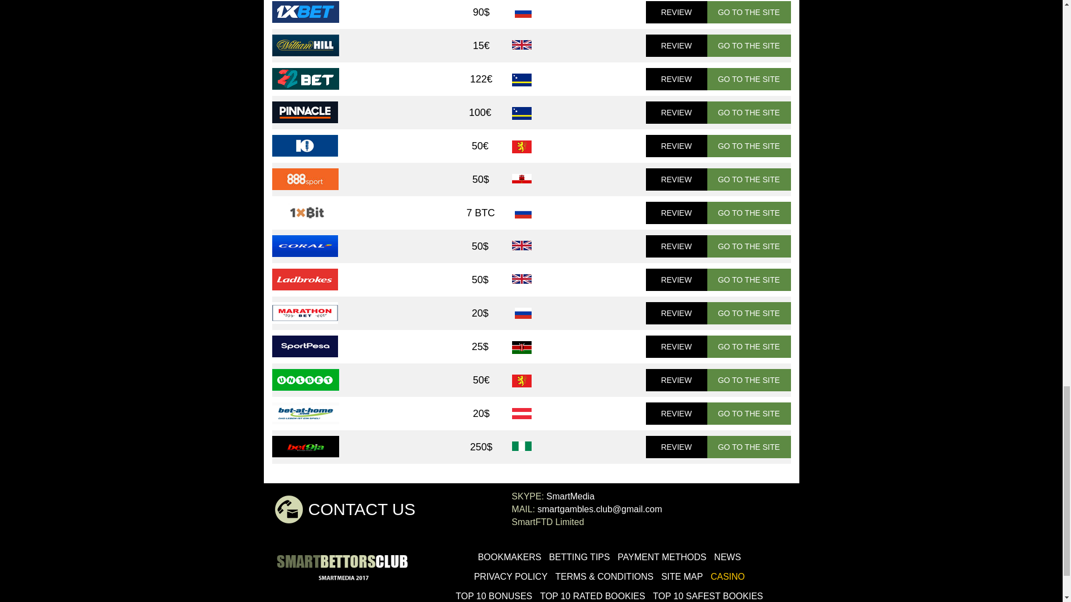 This screenshot has height=602, width=1071. What do you see at coordinates (305, 279) in the screenshot?
I see `Ladbrokes` at bounding box center [305, 279].